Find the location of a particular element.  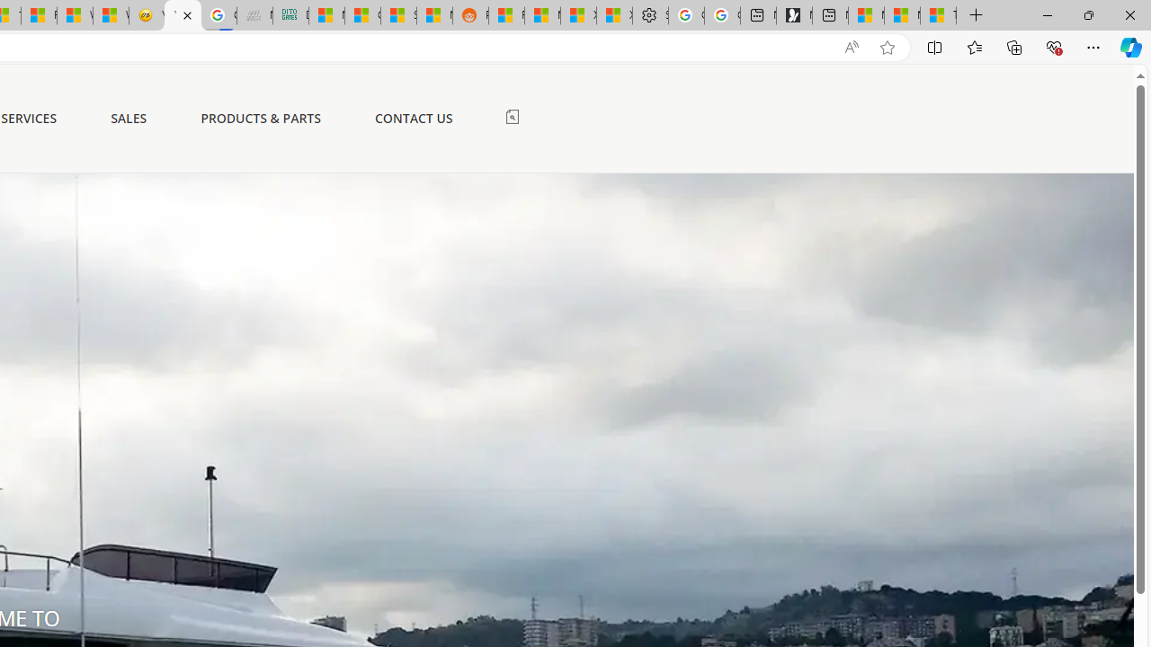

SALES is located at coordinates (129, 118).